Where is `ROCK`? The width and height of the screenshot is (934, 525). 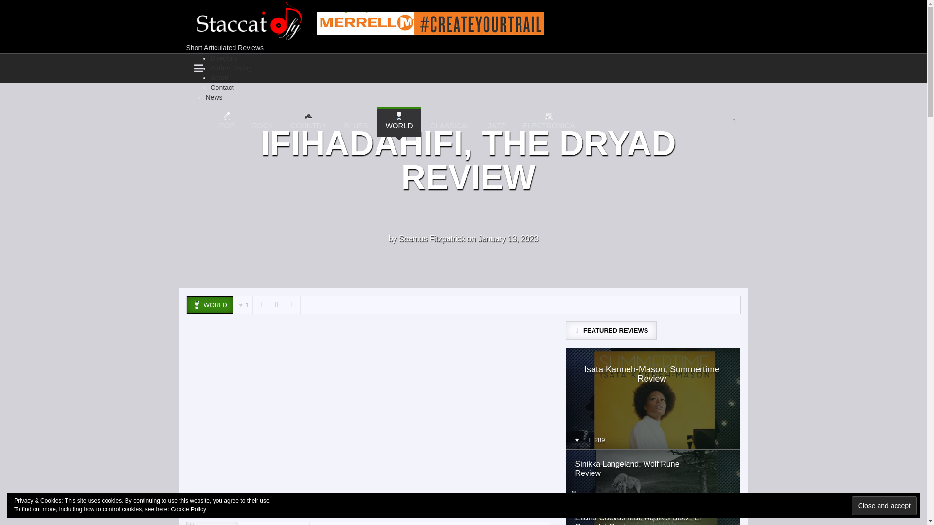
ROCK is located at coordinates (262, 122).